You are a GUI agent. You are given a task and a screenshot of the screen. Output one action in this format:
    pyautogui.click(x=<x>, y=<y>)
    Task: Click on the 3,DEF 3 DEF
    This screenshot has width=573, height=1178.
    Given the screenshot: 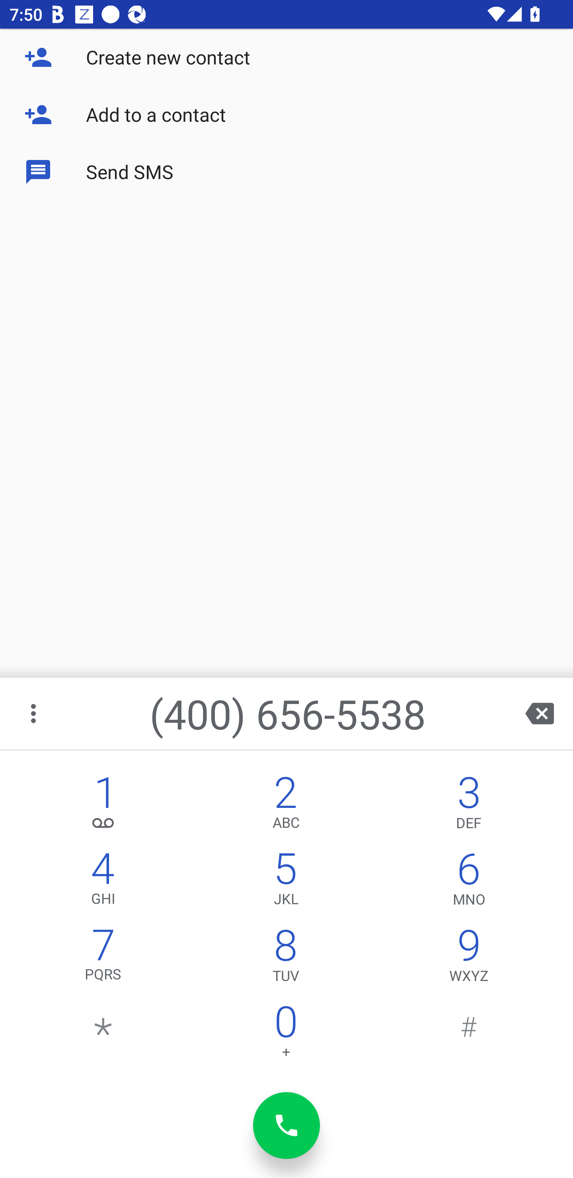 What is the action you would take?
    pyautogui.click(x=469, y=805)
    